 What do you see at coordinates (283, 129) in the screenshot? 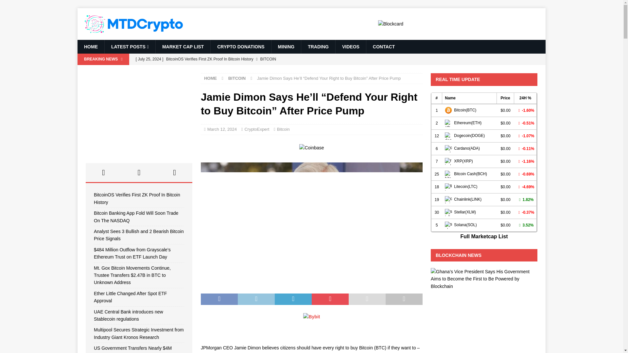
I see `Bitcoin` at bounding box center [283, 129].